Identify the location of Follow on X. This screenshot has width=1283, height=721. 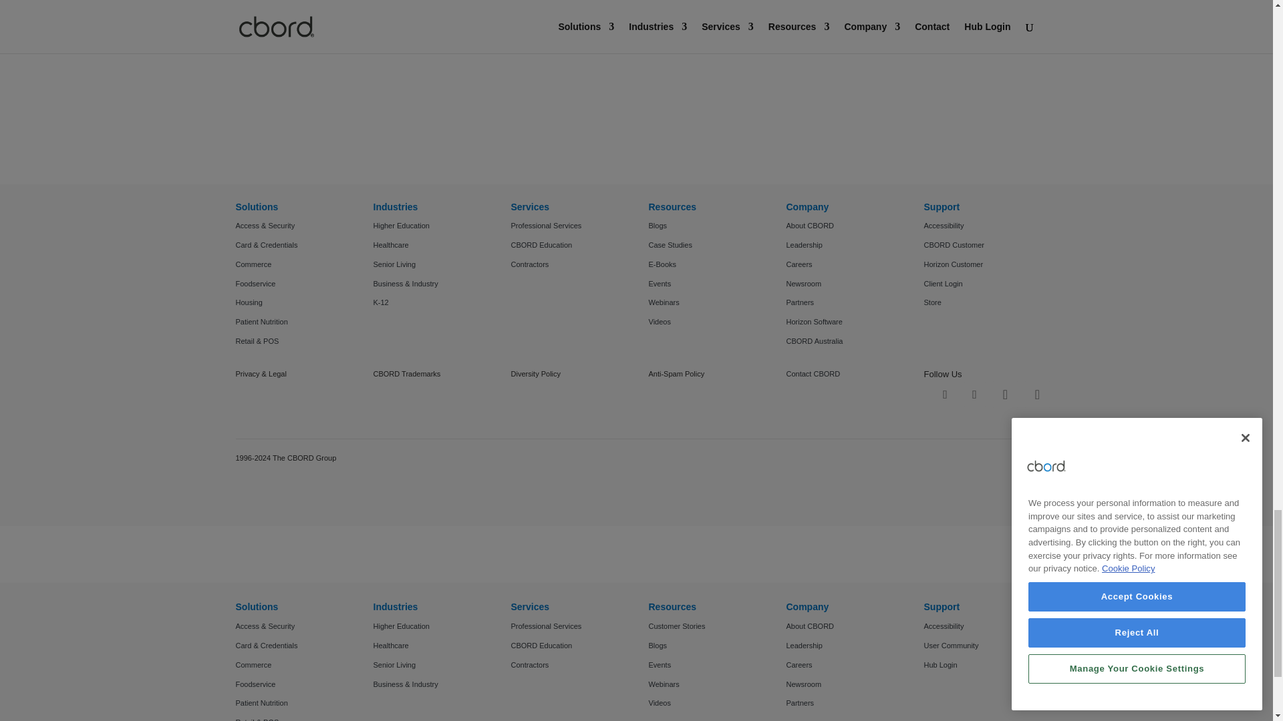
(974, 395).